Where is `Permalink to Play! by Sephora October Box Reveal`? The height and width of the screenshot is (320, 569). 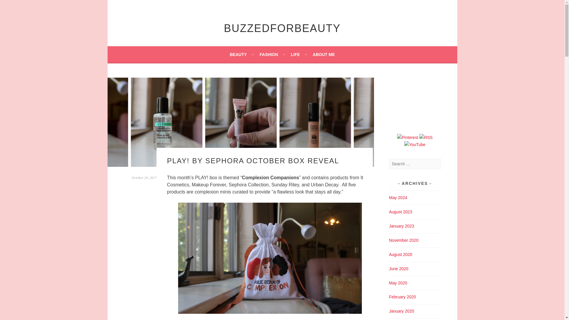 Permalink to Play! by Sephora October Box Reveal is located at coordinates (144, 177).